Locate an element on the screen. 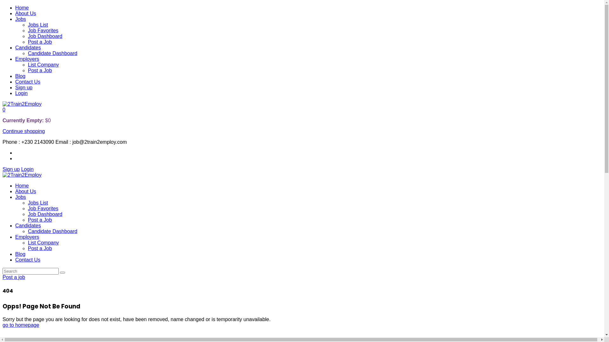 The width and height of the screenshot is (609, 342). Login is located at coordinates (27, 169).